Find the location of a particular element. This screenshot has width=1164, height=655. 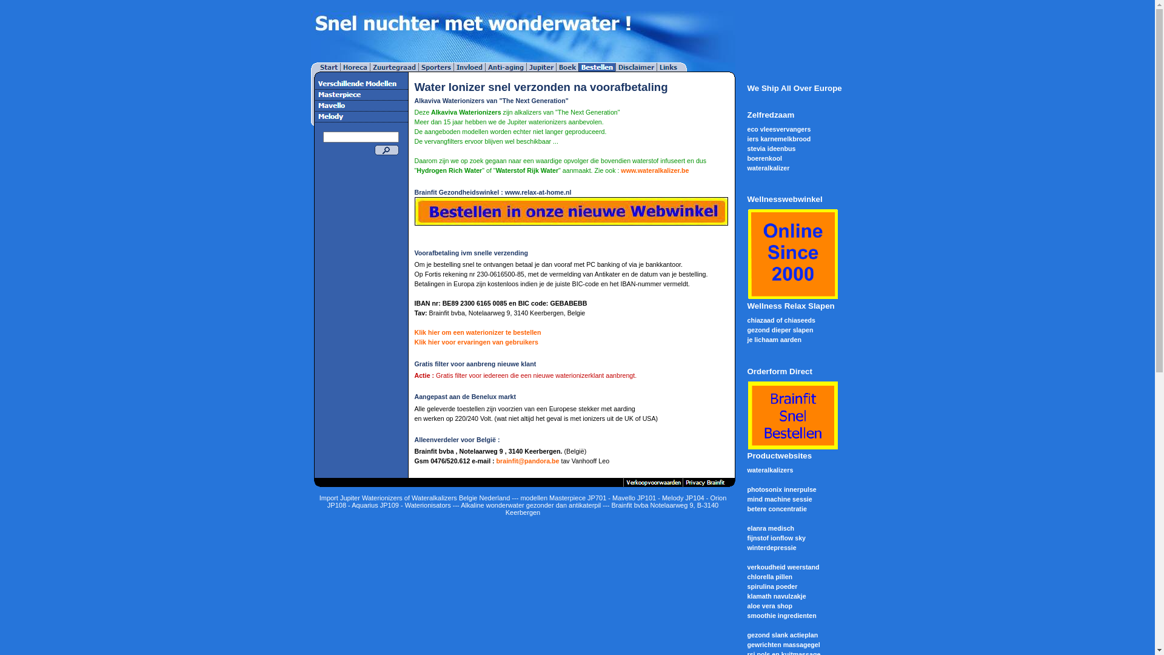

photosonix innerpulse is located at coordinates (781, 489).